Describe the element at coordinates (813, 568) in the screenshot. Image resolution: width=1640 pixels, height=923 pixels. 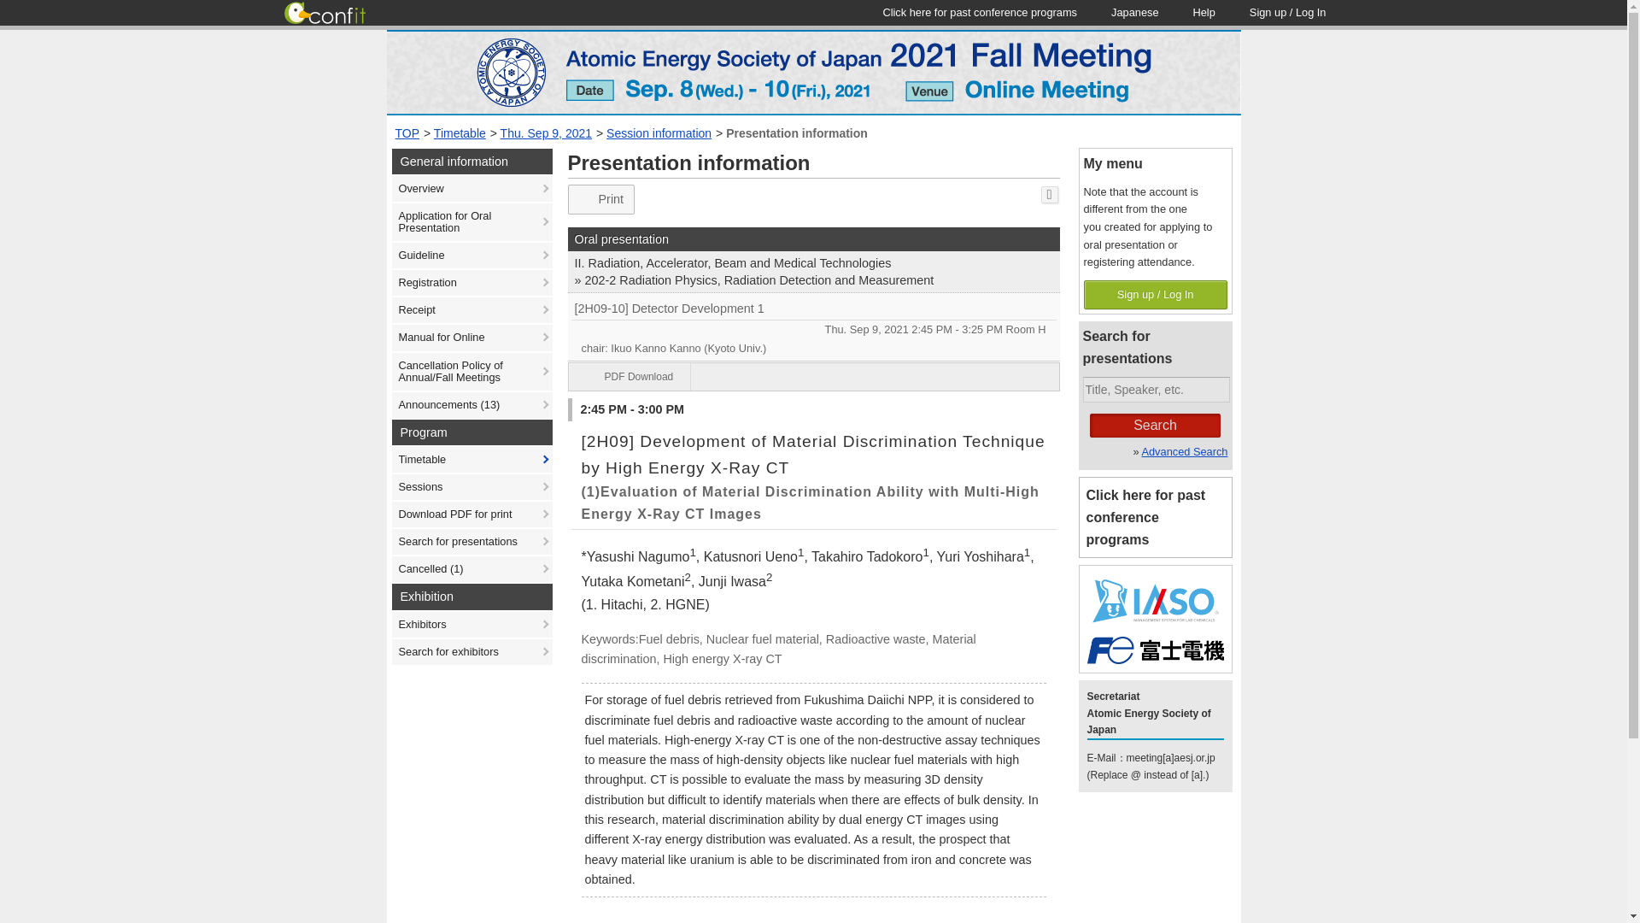
I see `Speaker` at that location.